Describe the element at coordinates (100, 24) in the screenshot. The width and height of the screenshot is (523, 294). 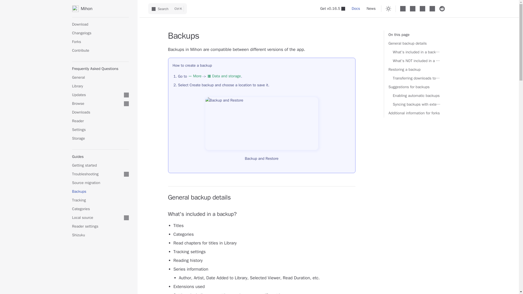
I see `Download` at that location.